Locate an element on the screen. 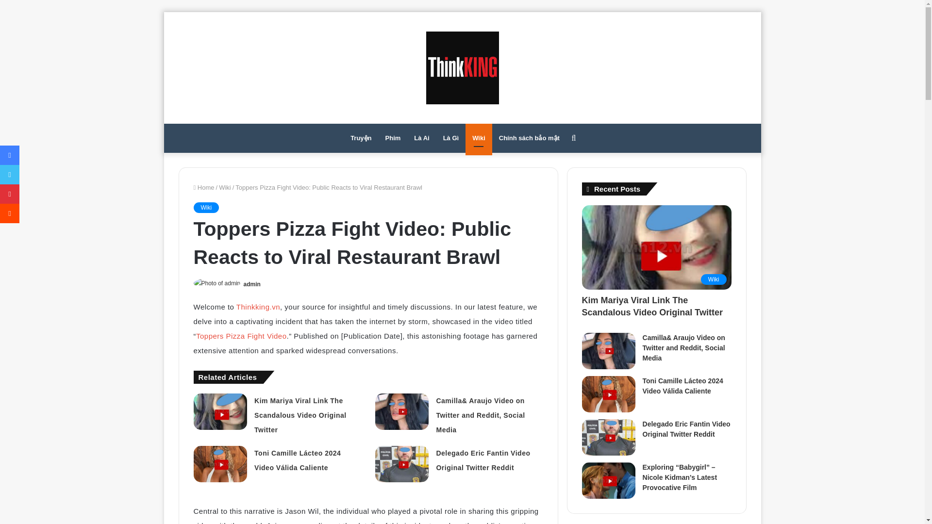 This screenshot has height=524, width=932. Facebook is located at coordinates (10, 155).